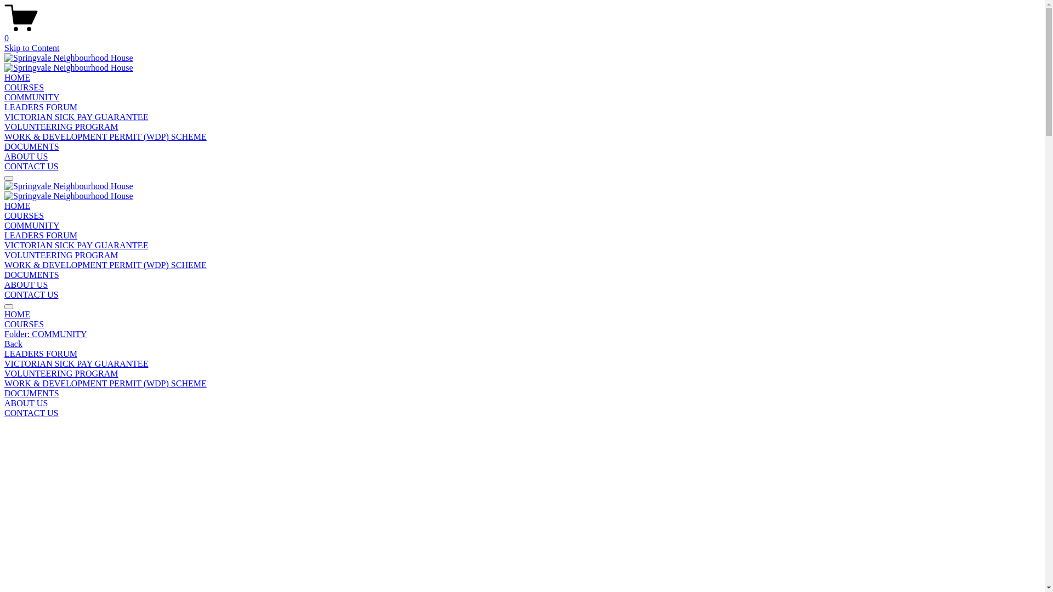 Image resolution: width=1053 pixels, height=592 pixels. I want to click on VOLUNTEERING PROGRAM, so click(61, 127).